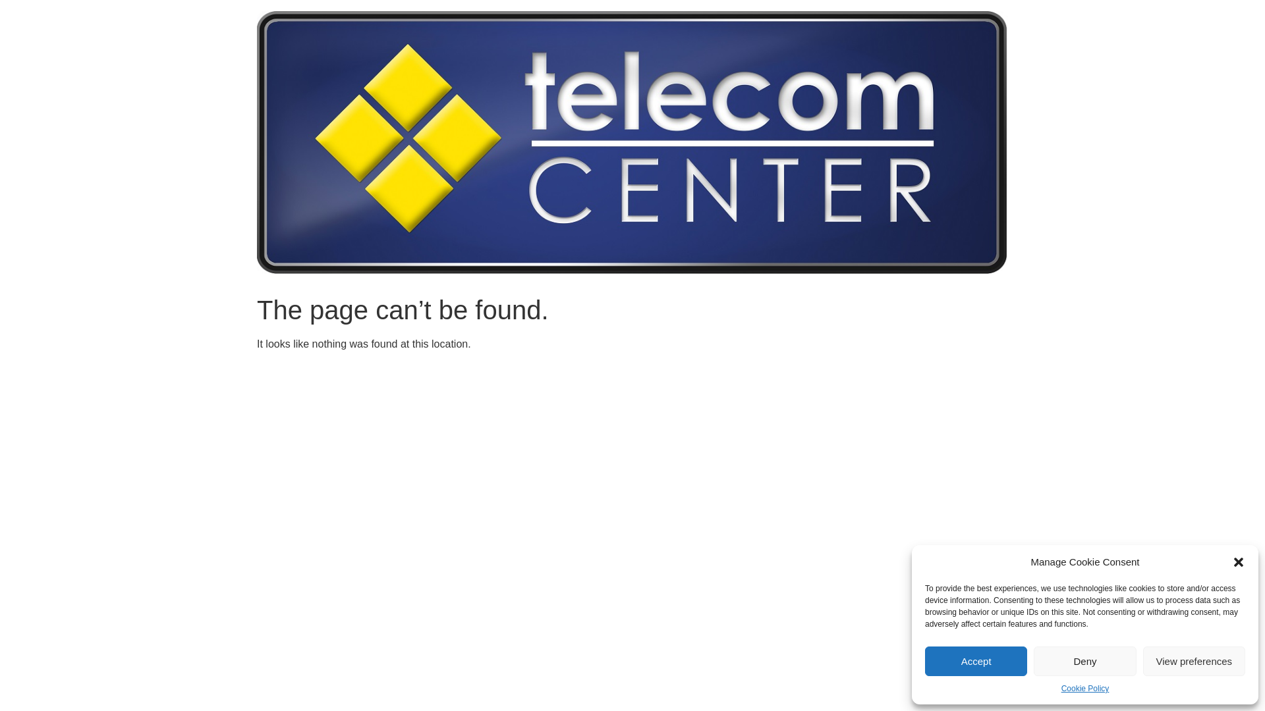  What do you see at coordinates (1086, 689) in the screenshot?
I see `Cookie Policy` at bounding box center [1086, 689].